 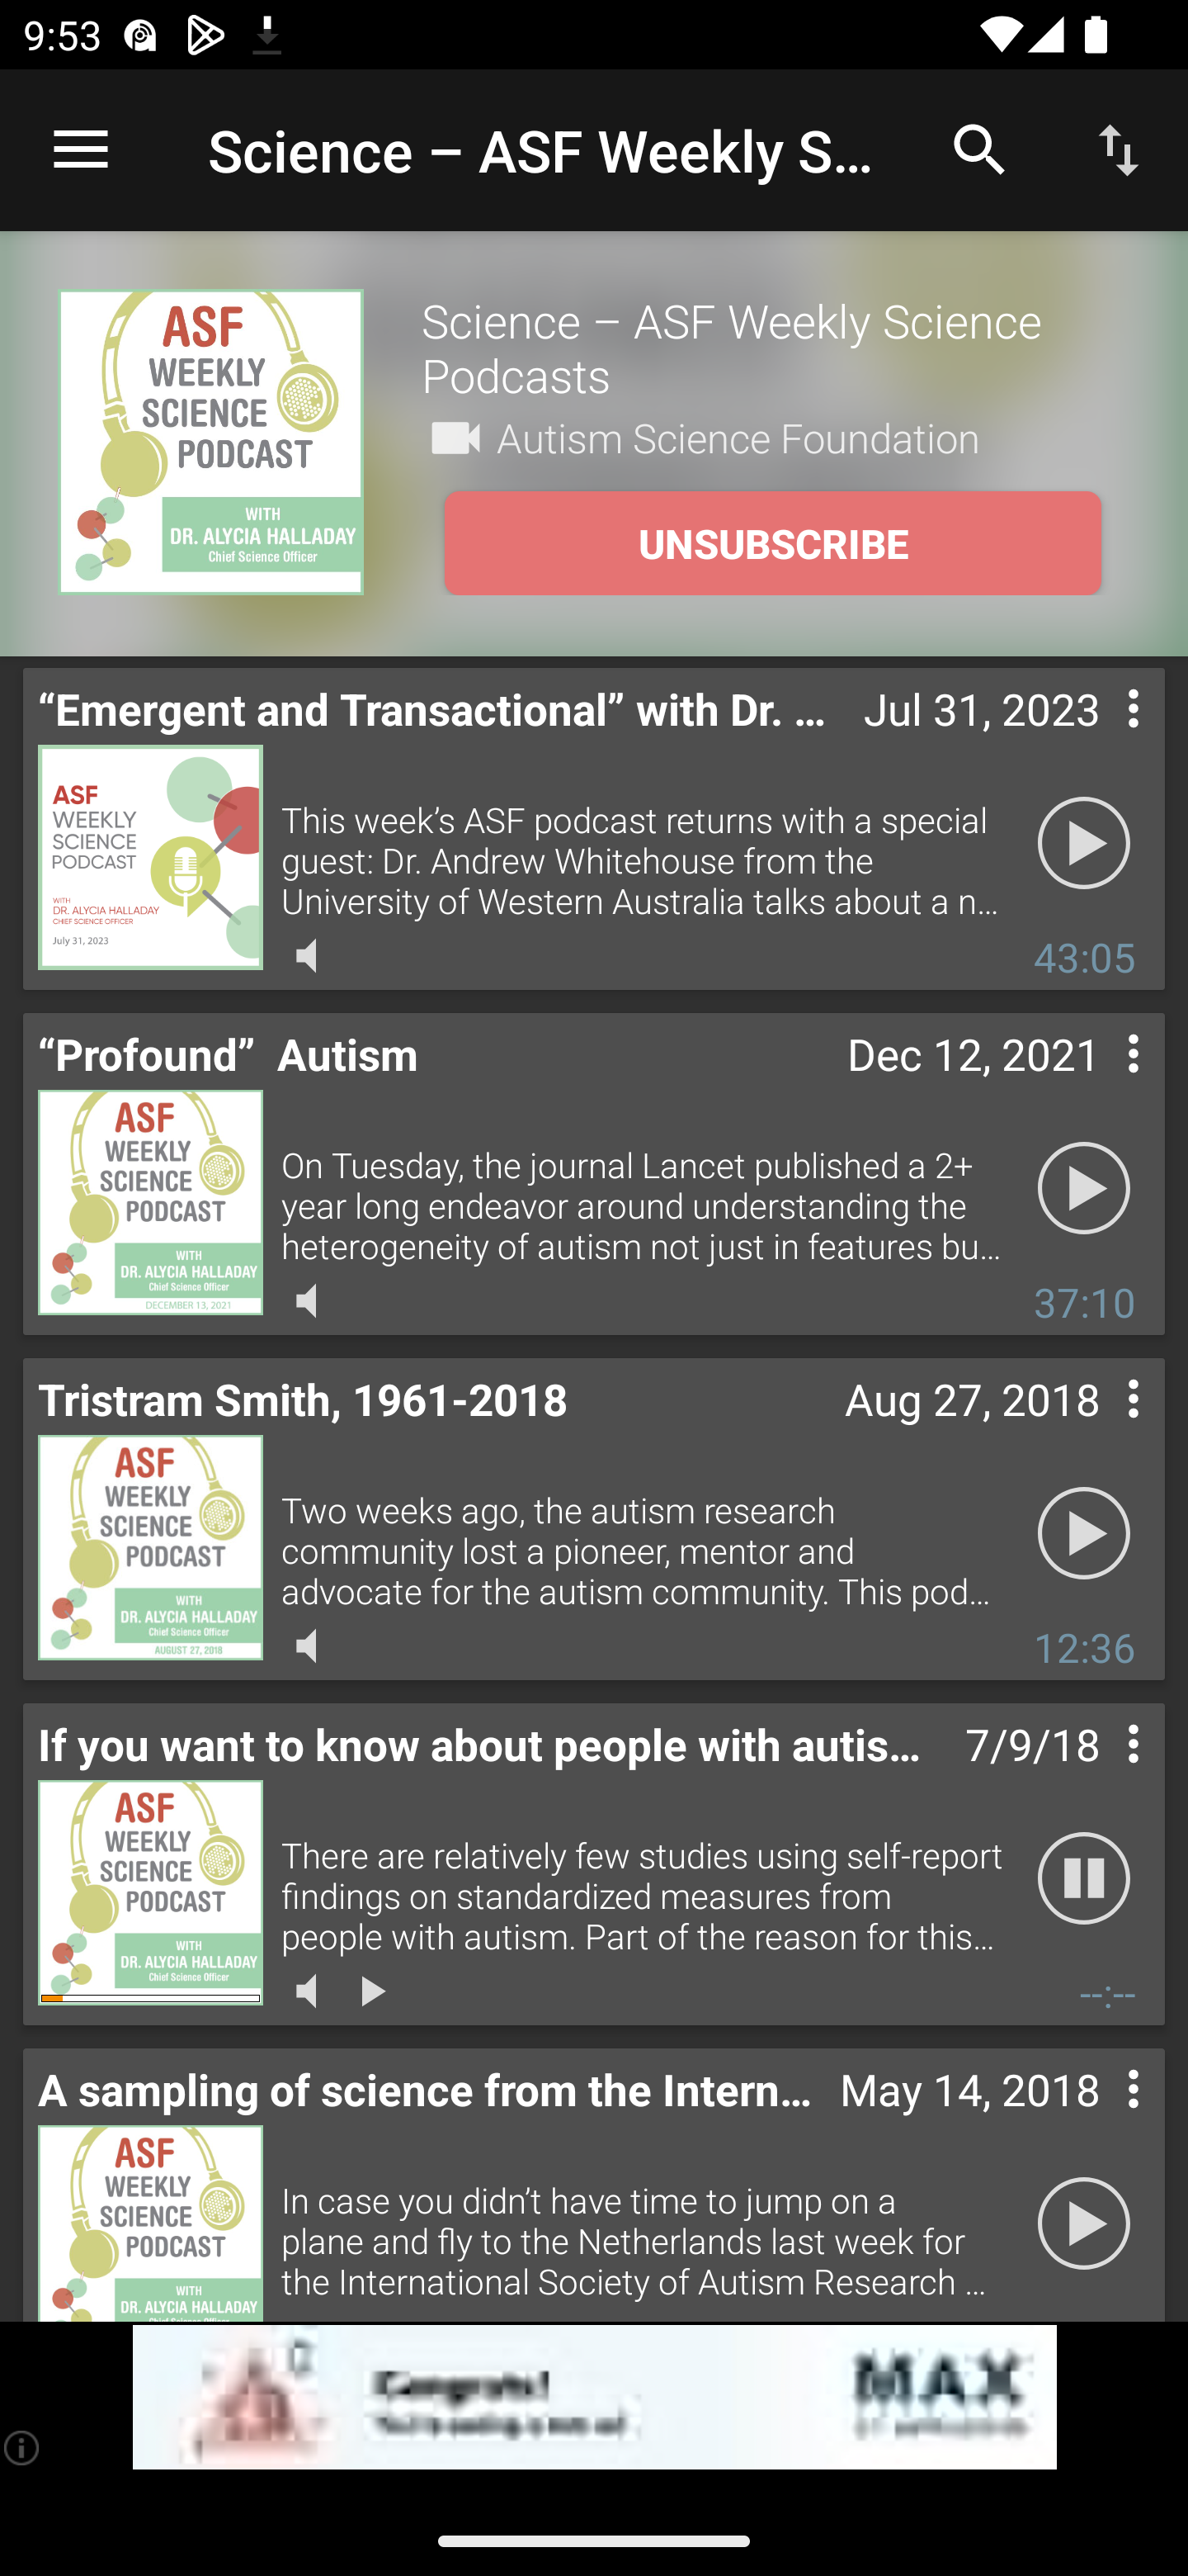 What do you see at coordinates (1097, 1775) in the screenshot?
I see `Contextual menu` at bounding box center [1097, 1775].